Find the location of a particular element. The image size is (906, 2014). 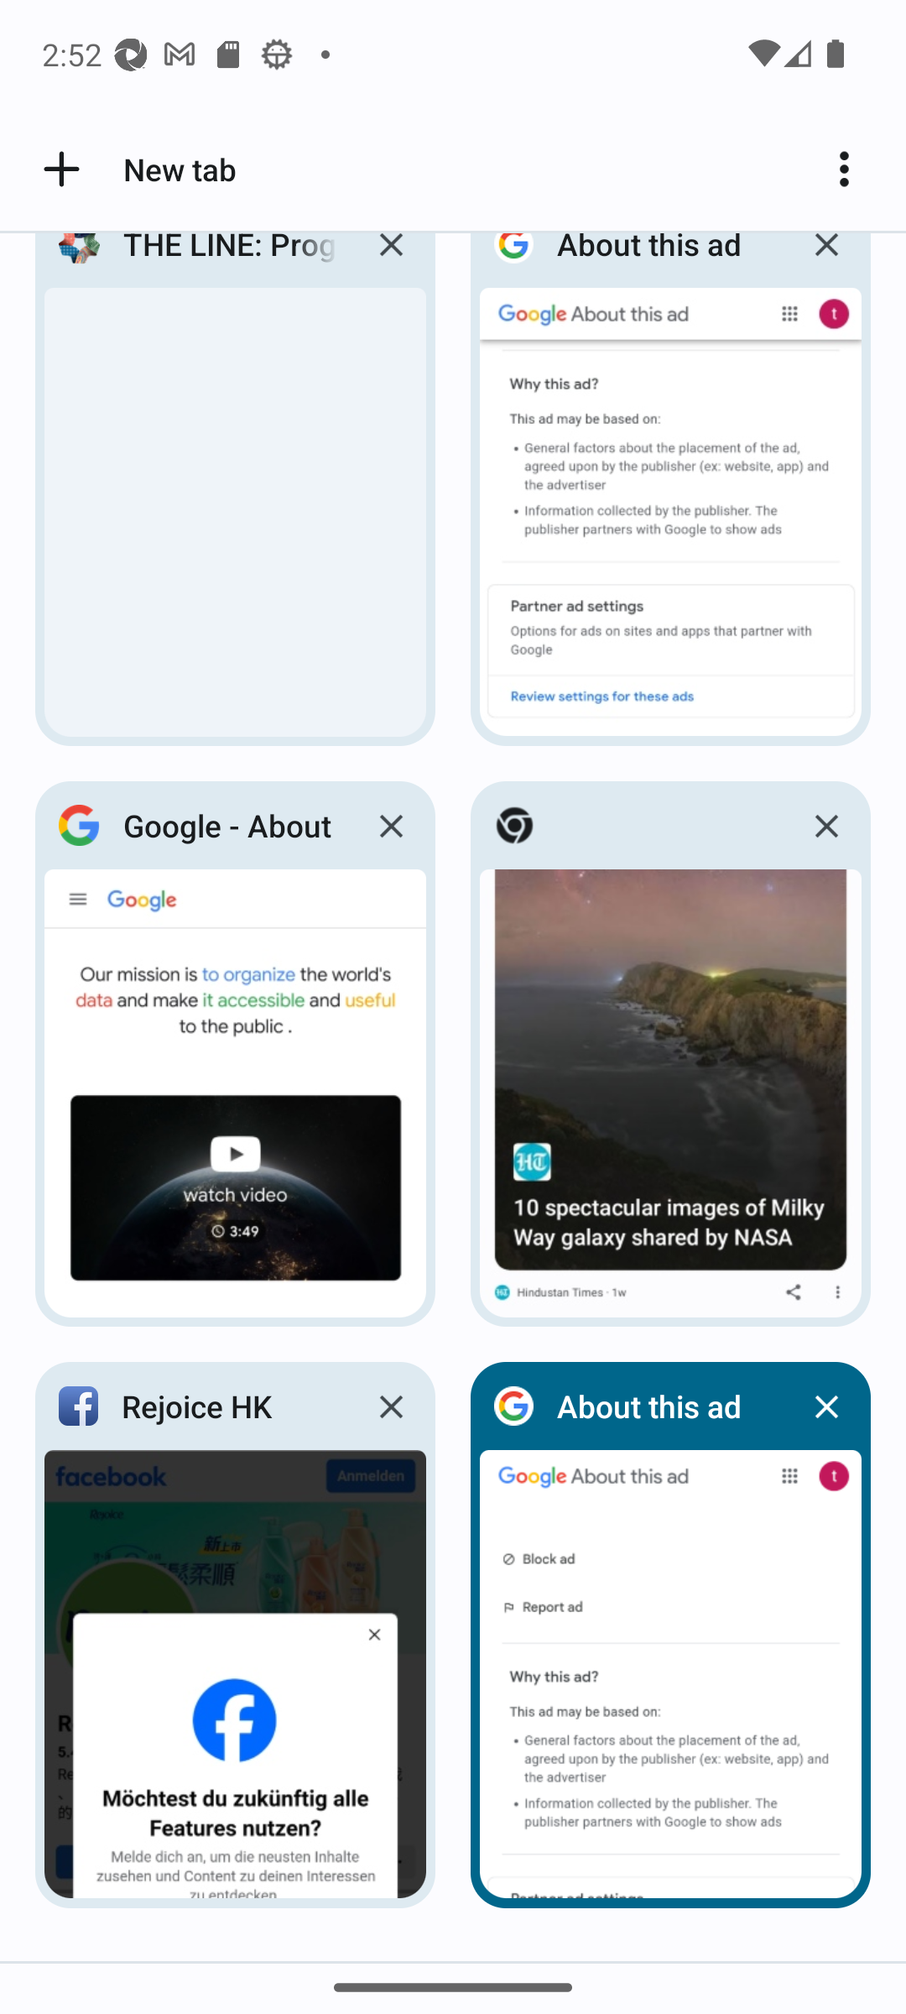

, tab Close  tab is located at coordinates (671, 1054).